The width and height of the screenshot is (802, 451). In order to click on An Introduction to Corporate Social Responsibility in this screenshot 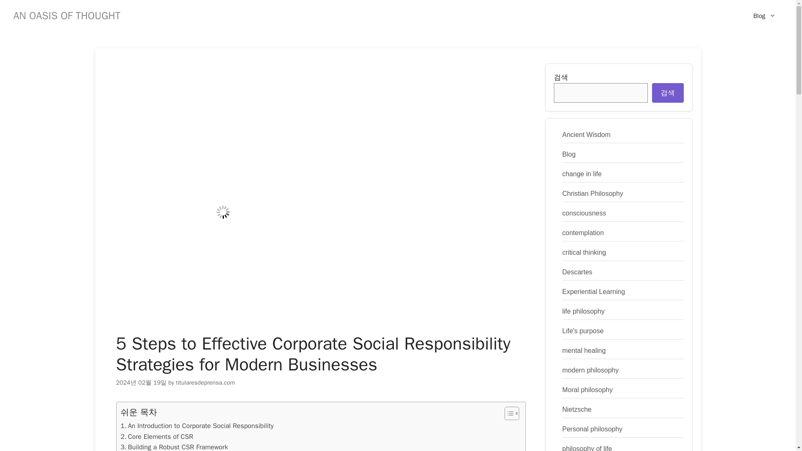, I will do `click(197, 426)`.